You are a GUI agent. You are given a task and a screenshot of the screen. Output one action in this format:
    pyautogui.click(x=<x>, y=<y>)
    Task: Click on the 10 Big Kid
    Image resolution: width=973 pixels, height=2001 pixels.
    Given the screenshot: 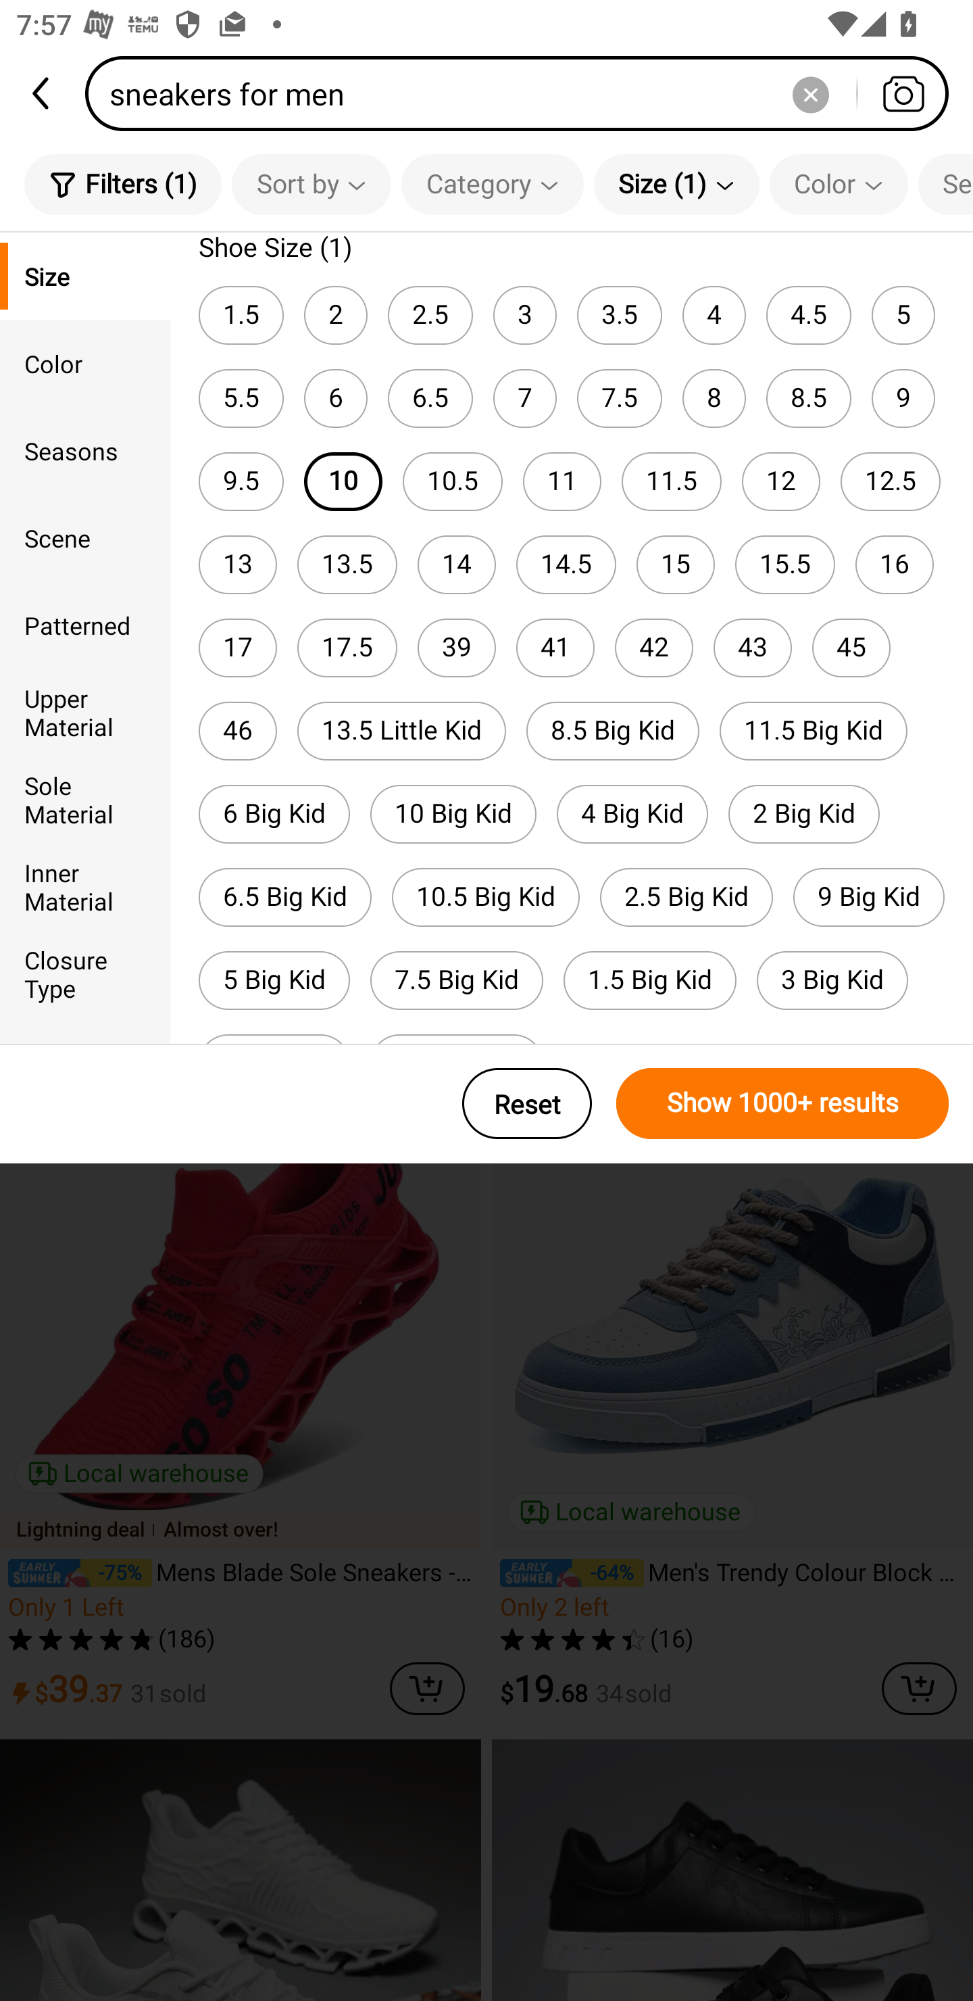 What is the action you would take?
    pyautogui.click(x=453, y=814)
    